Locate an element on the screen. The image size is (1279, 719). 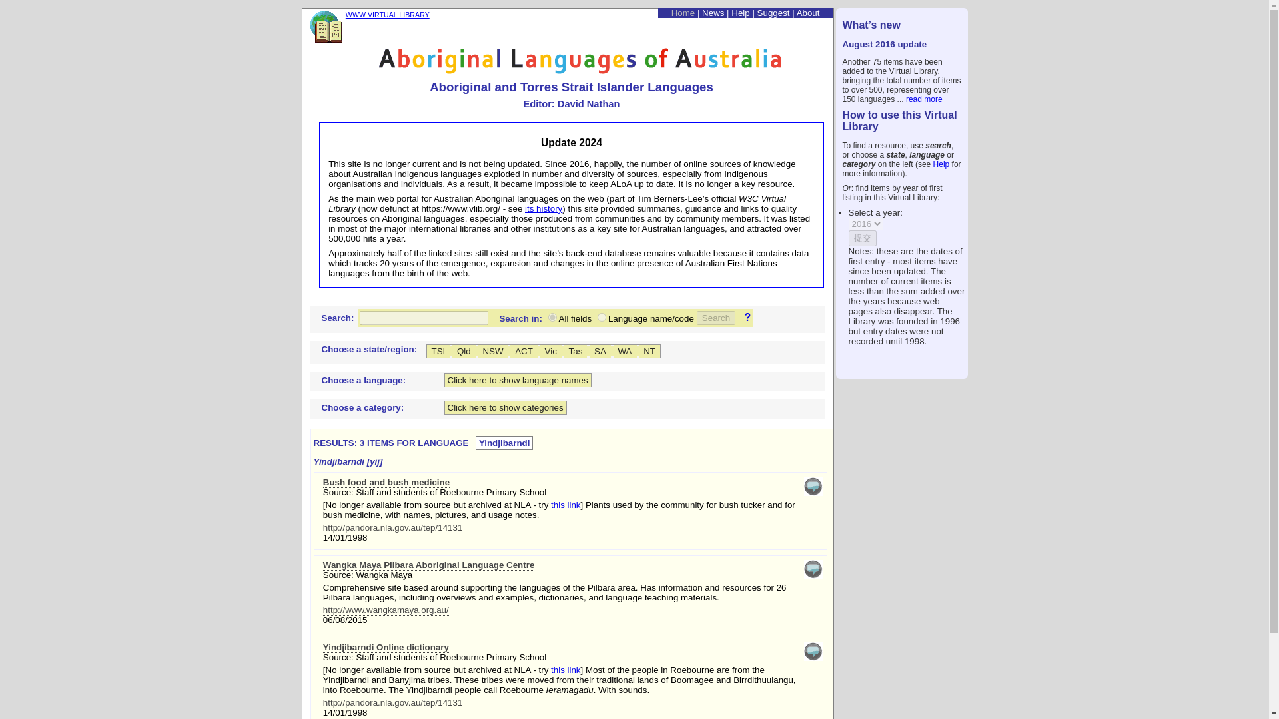
Resource will open in another tab or window is located at coordinates (386, 610).